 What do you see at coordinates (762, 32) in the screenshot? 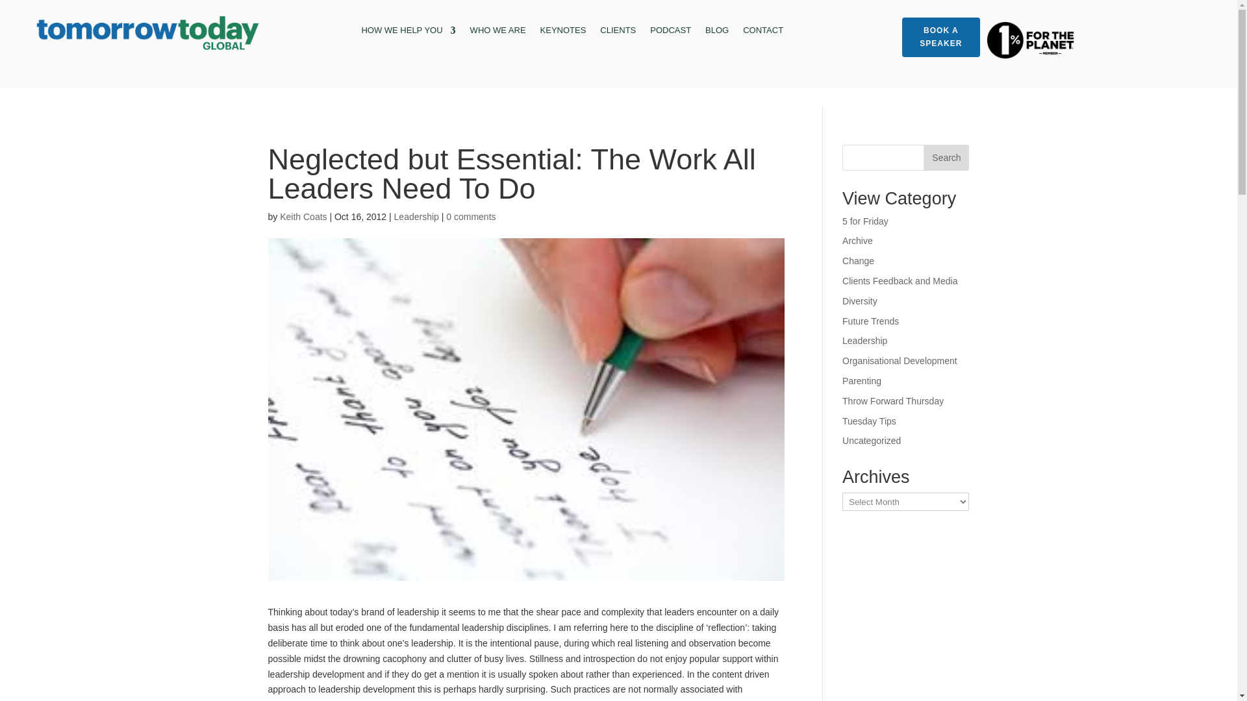
I see `CONTACT` at bounding box center [762, 32].